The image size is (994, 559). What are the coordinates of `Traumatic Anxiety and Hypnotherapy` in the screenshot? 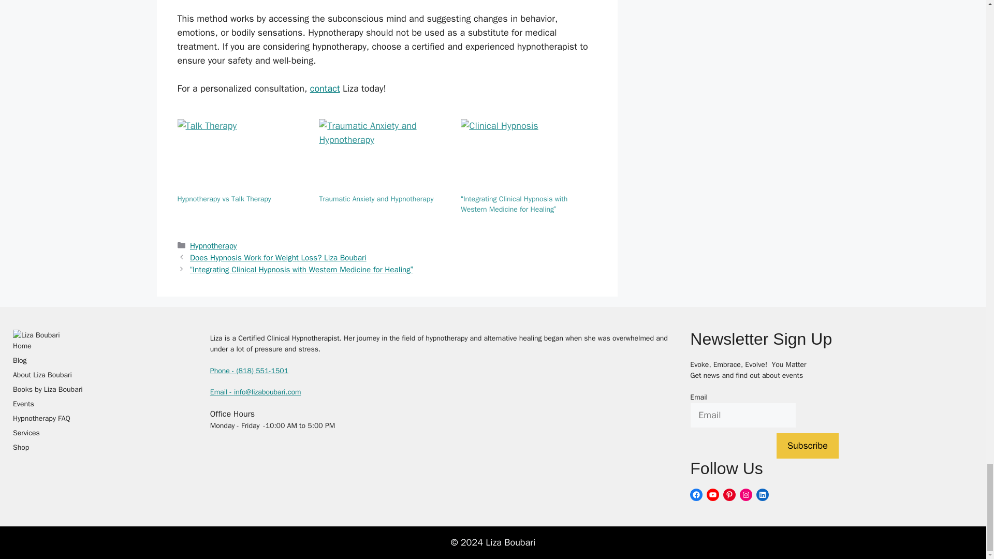 It's located at (376, 199).